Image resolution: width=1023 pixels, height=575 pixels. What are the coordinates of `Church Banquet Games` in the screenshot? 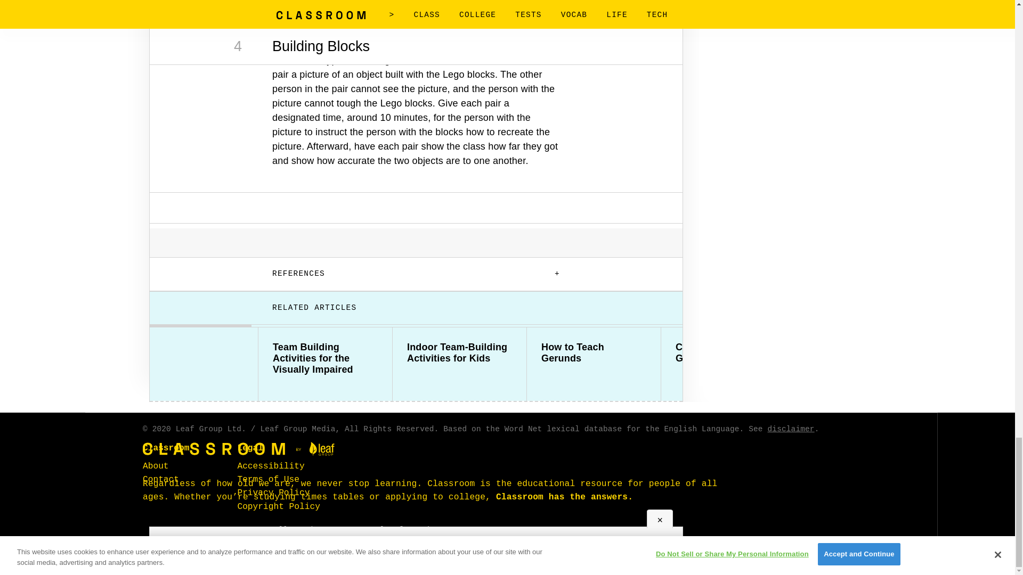 It's located at (728, 352).